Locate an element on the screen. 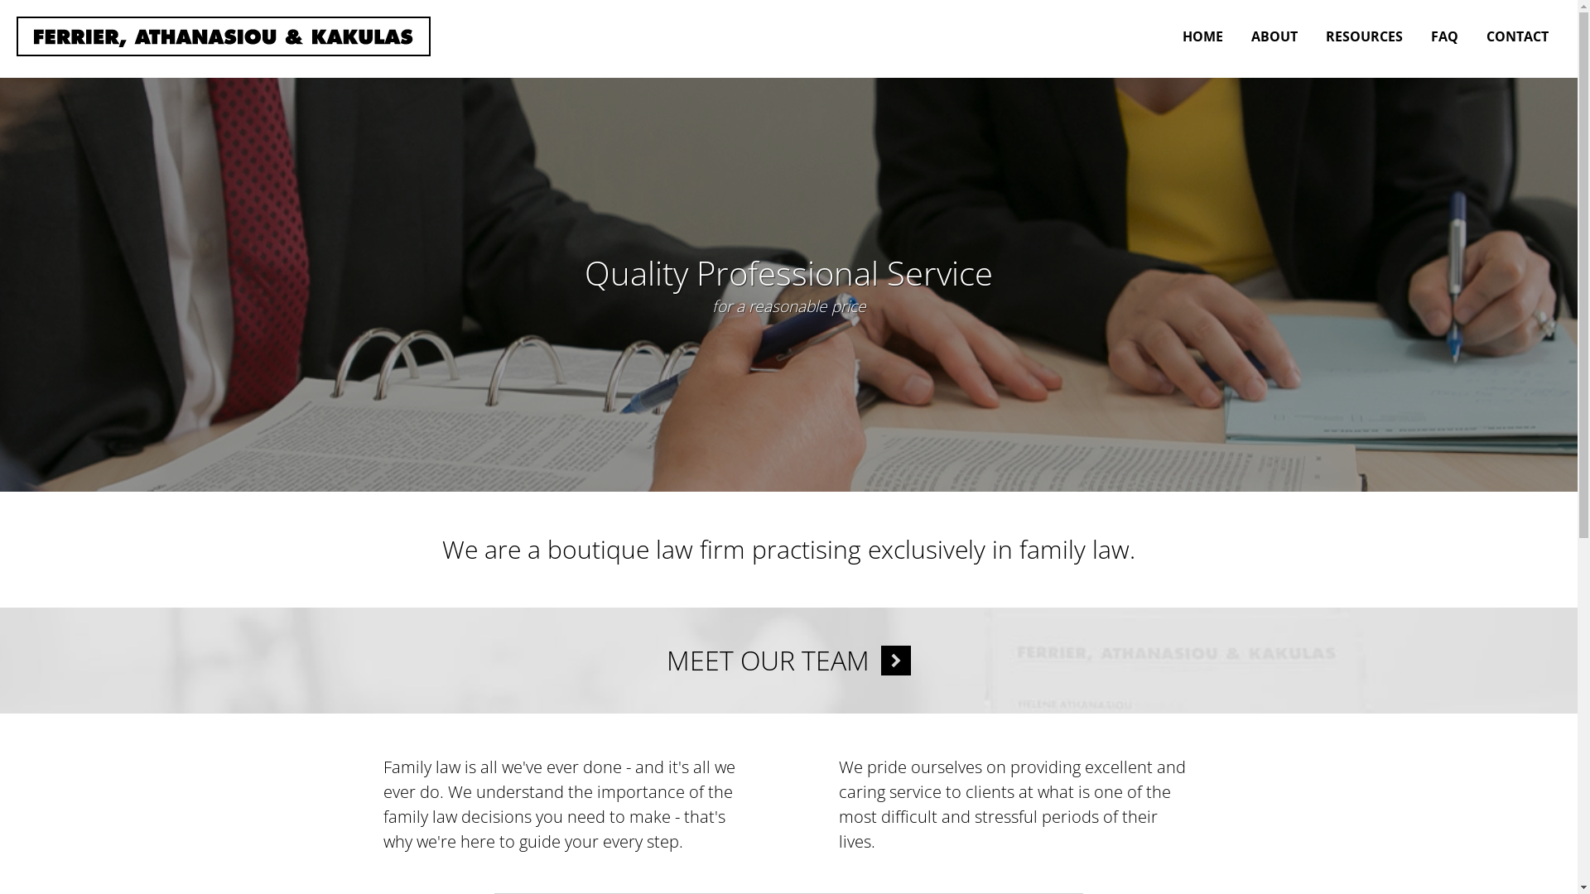 The image size is (1590, 894). ABOUT is located at coordinates (1274, 36).